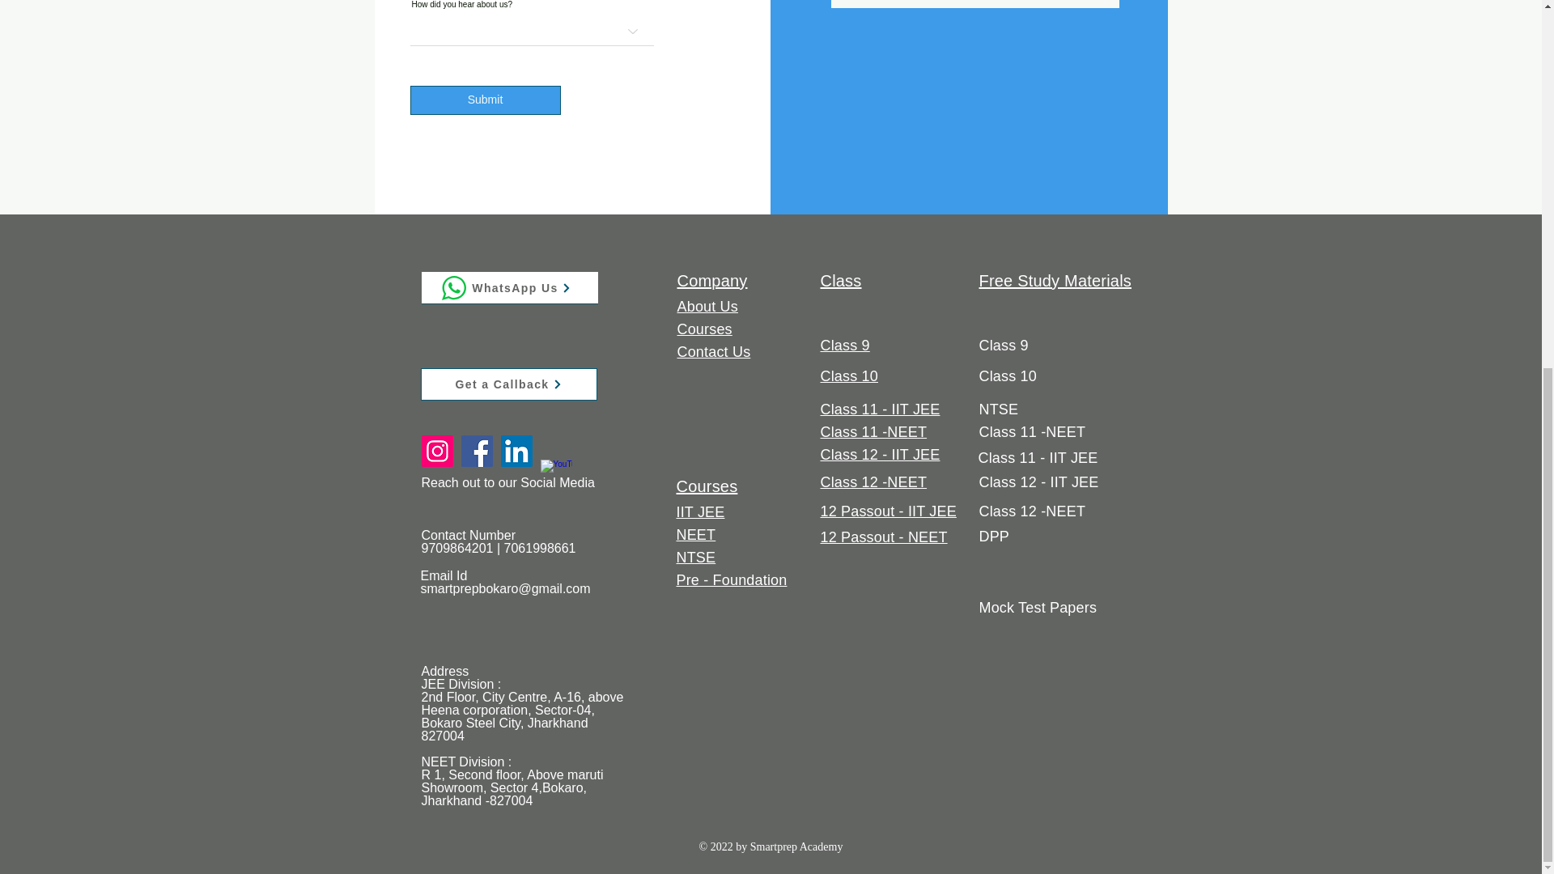  What do you see at coordinates (701, 511) in the screenshot?
I see `IIT JEE` at bounding box center [701, 511].